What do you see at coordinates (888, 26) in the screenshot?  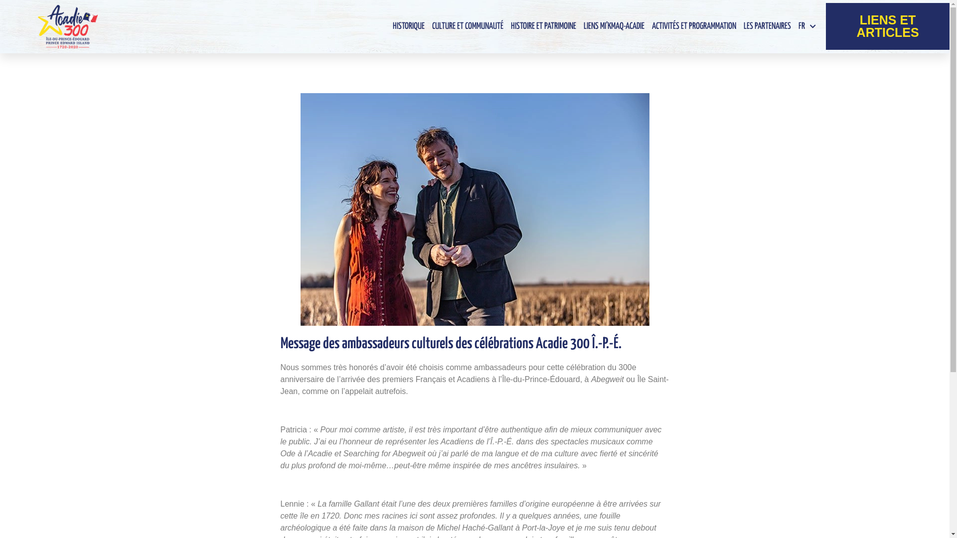 I see `LIENS ET ARTICLES` at bounding box center [888, 26].